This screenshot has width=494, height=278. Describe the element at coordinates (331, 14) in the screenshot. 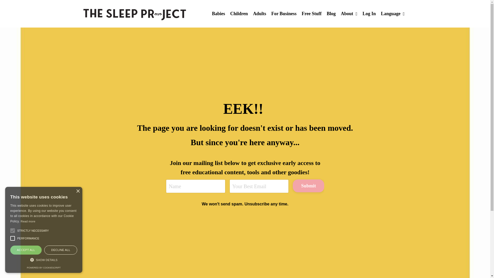

I see `Blog` at that location.